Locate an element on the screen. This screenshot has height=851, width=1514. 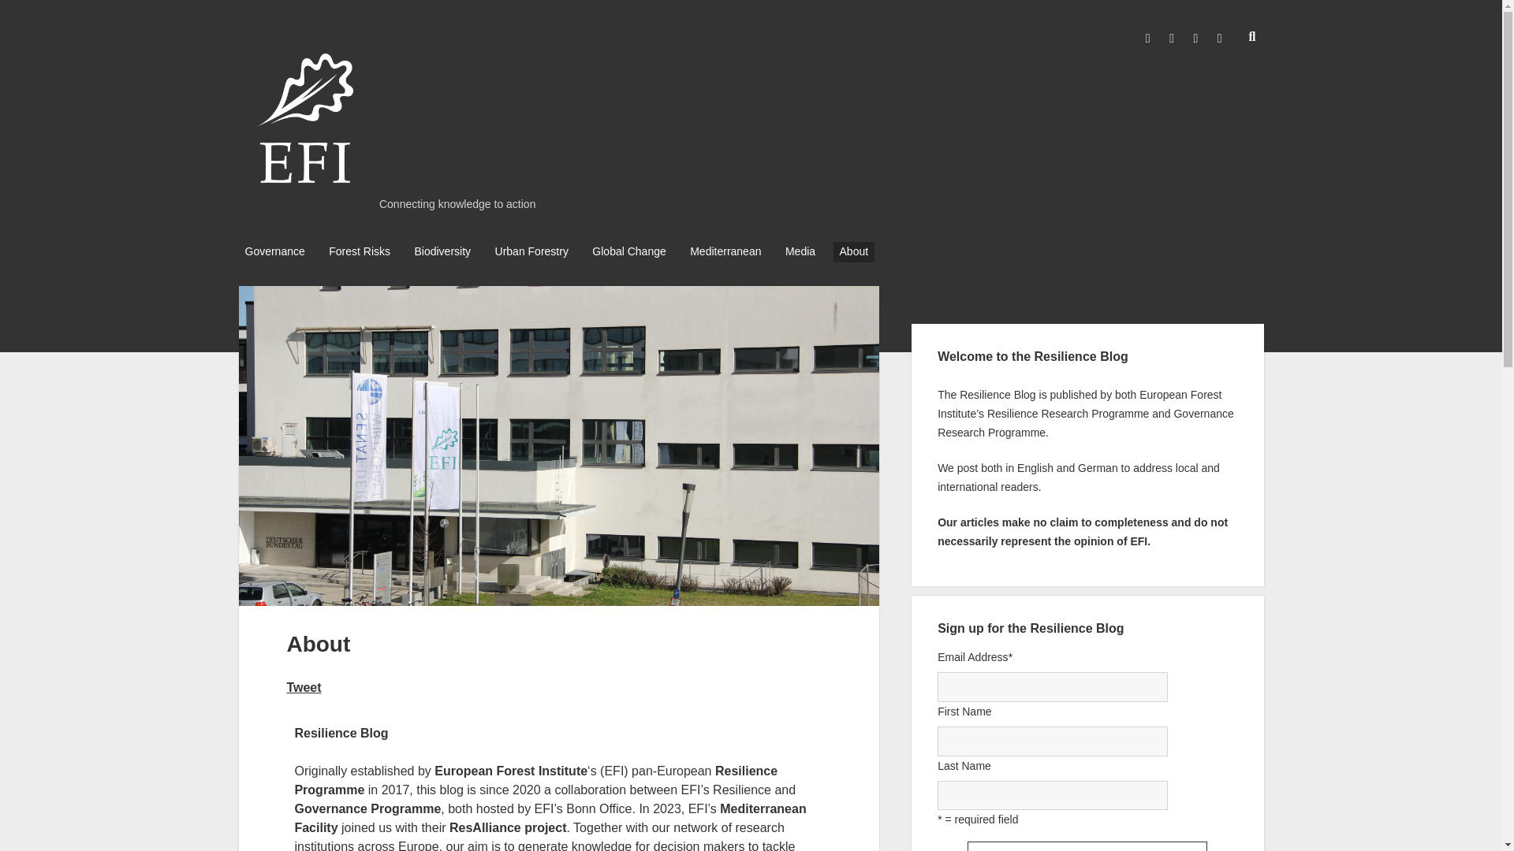
Mediterranean Facility is located at coordinates (549, 818).